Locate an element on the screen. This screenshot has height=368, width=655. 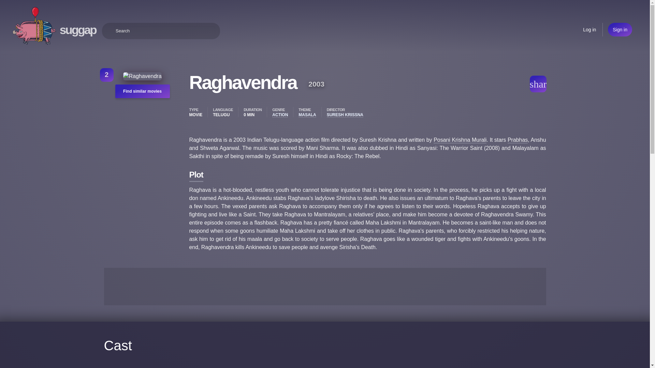
share is located at coordinates (542, 82).